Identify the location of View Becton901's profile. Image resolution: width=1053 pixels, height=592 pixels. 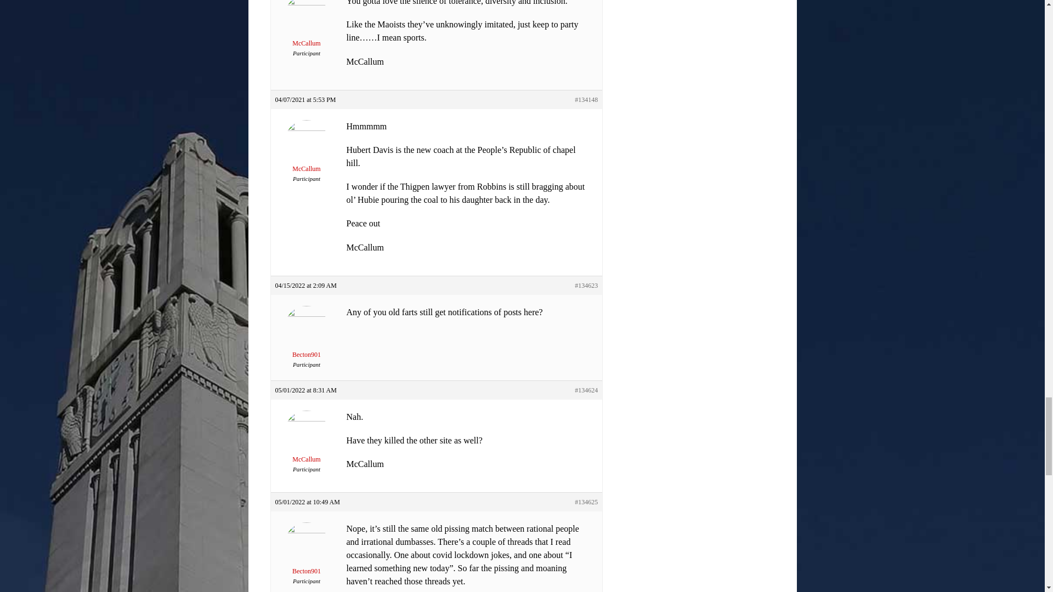
(306, 339).